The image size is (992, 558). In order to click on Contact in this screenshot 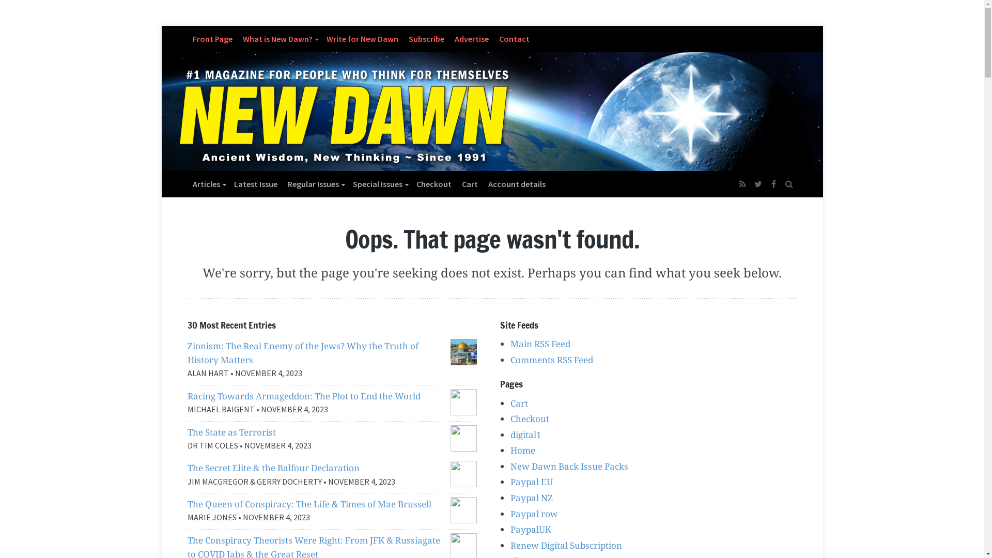, I will do `click(515, 39)`.